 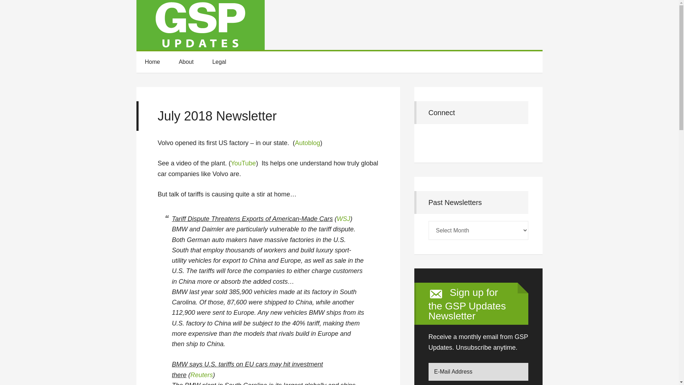 I want to click on About, so click(x=186, y=62).